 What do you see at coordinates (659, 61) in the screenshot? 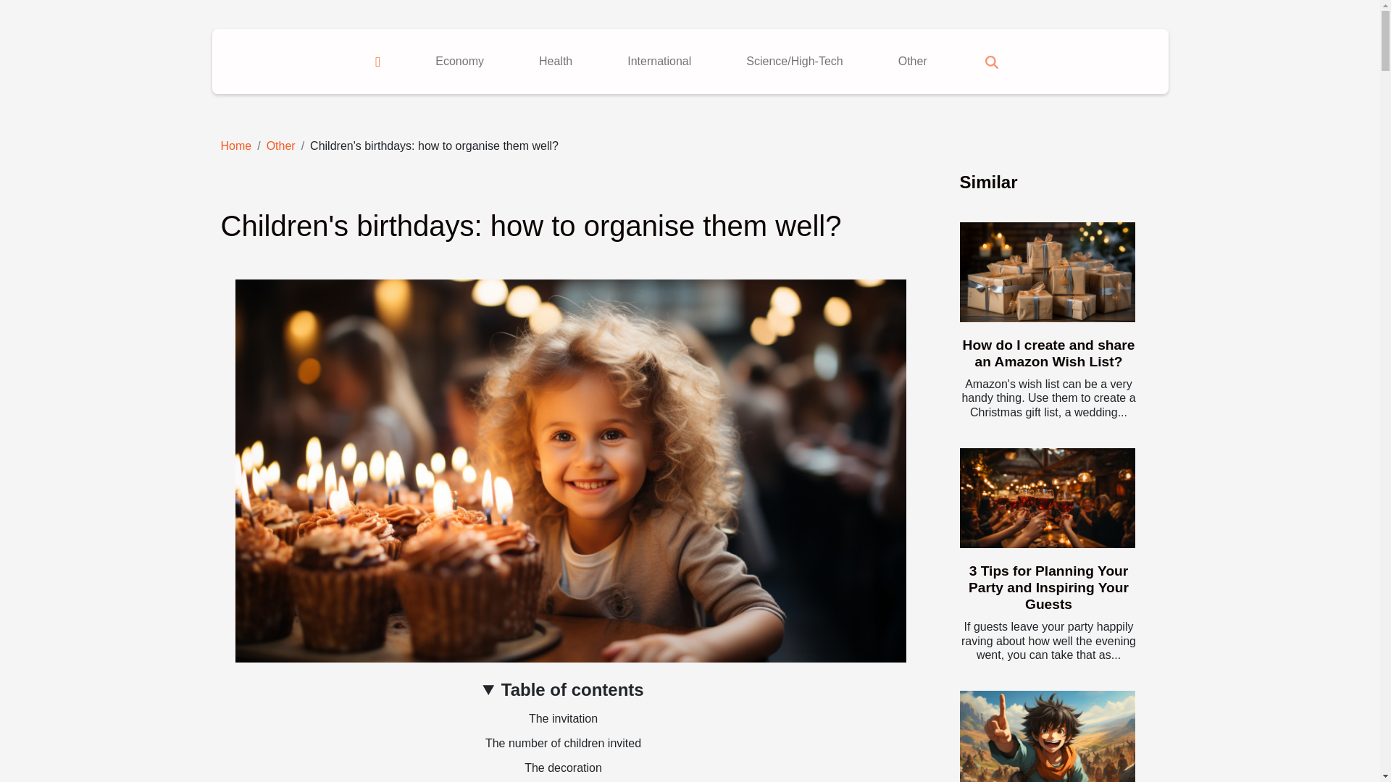
I see `International` at bounding box center [659, 61].